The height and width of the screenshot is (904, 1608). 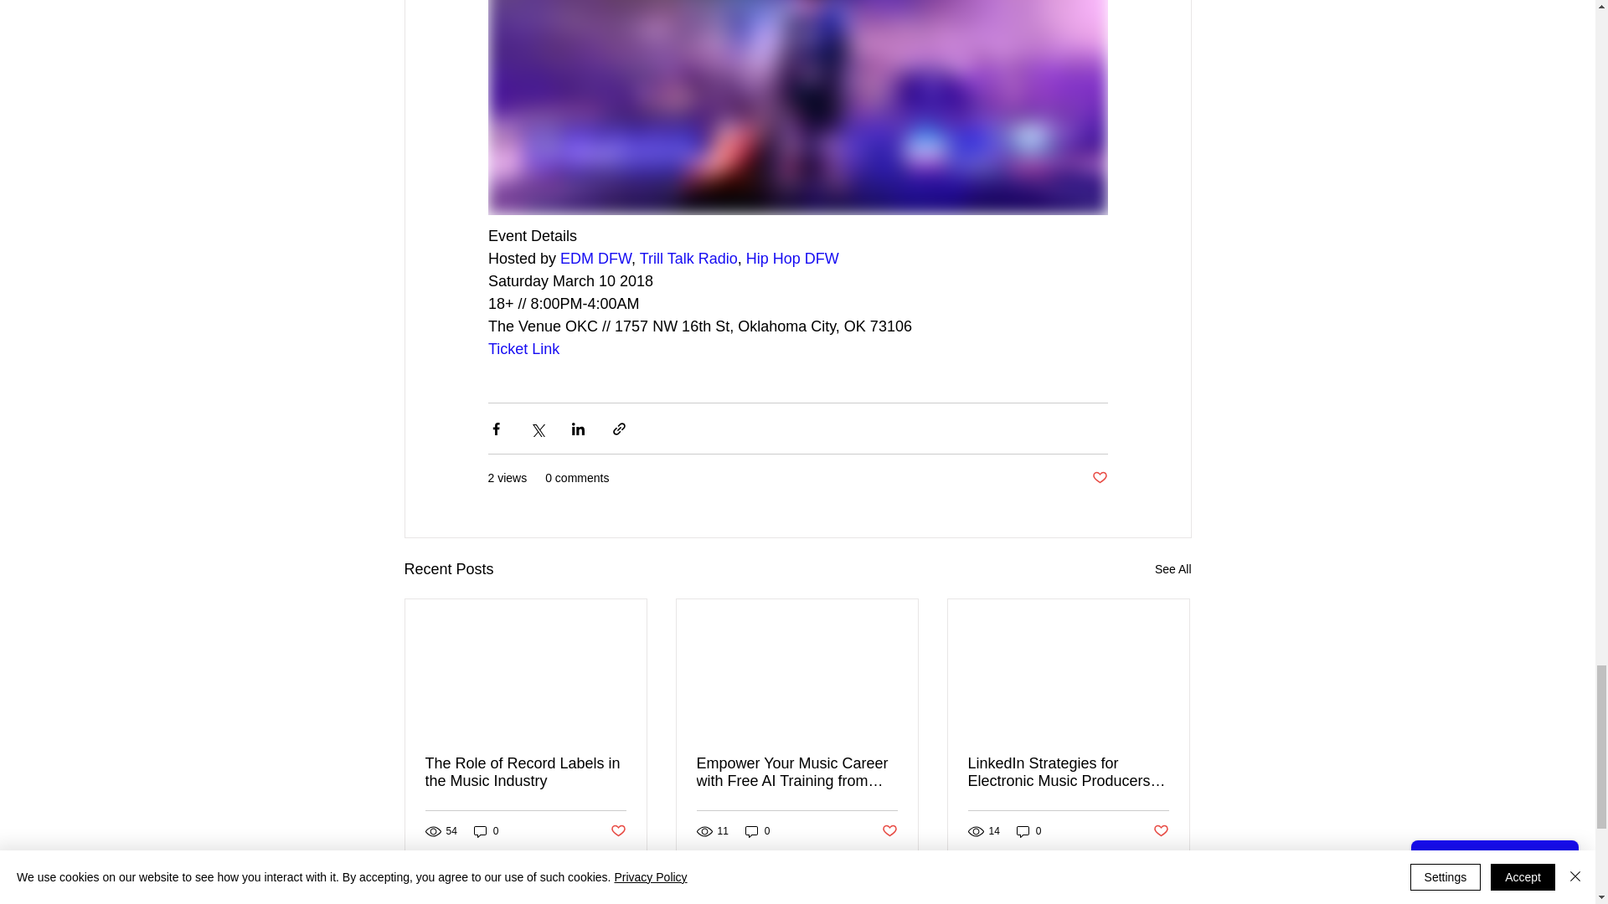 I want to click on 0, so click(x=486, y=831).